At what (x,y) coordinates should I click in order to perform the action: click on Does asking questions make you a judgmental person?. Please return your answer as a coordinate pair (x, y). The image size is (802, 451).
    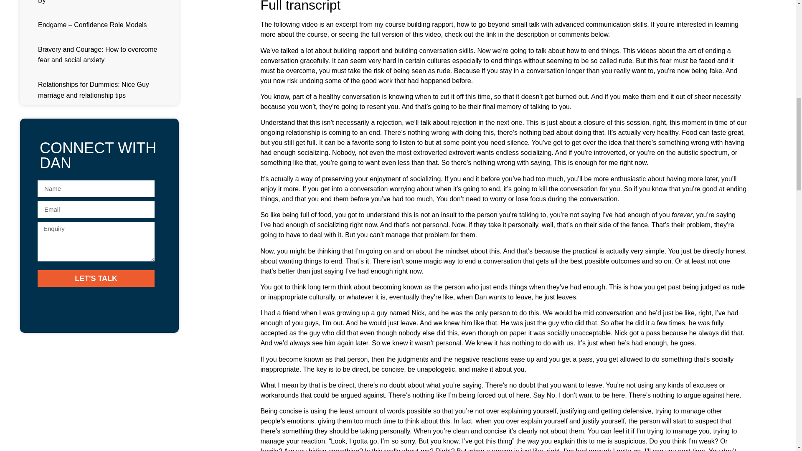
    Looking at the image, I should click on (119, 61).